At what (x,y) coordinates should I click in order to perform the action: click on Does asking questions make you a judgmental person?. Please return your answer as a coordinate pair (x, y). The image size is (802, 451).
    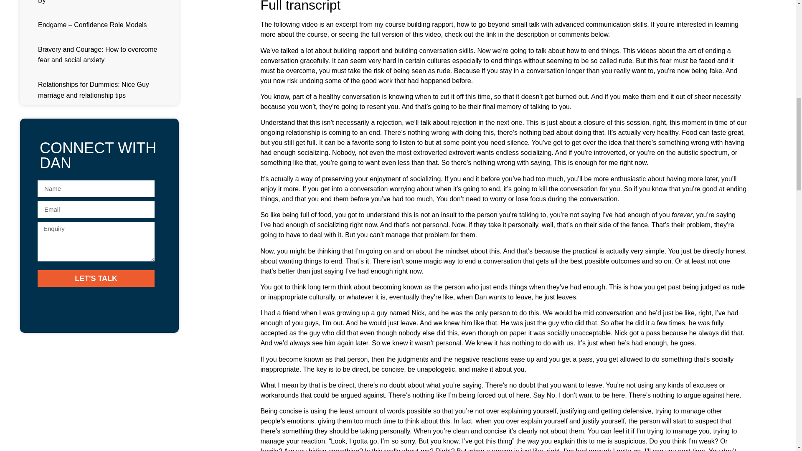
    Looking at the image, I should click on (119, 61).